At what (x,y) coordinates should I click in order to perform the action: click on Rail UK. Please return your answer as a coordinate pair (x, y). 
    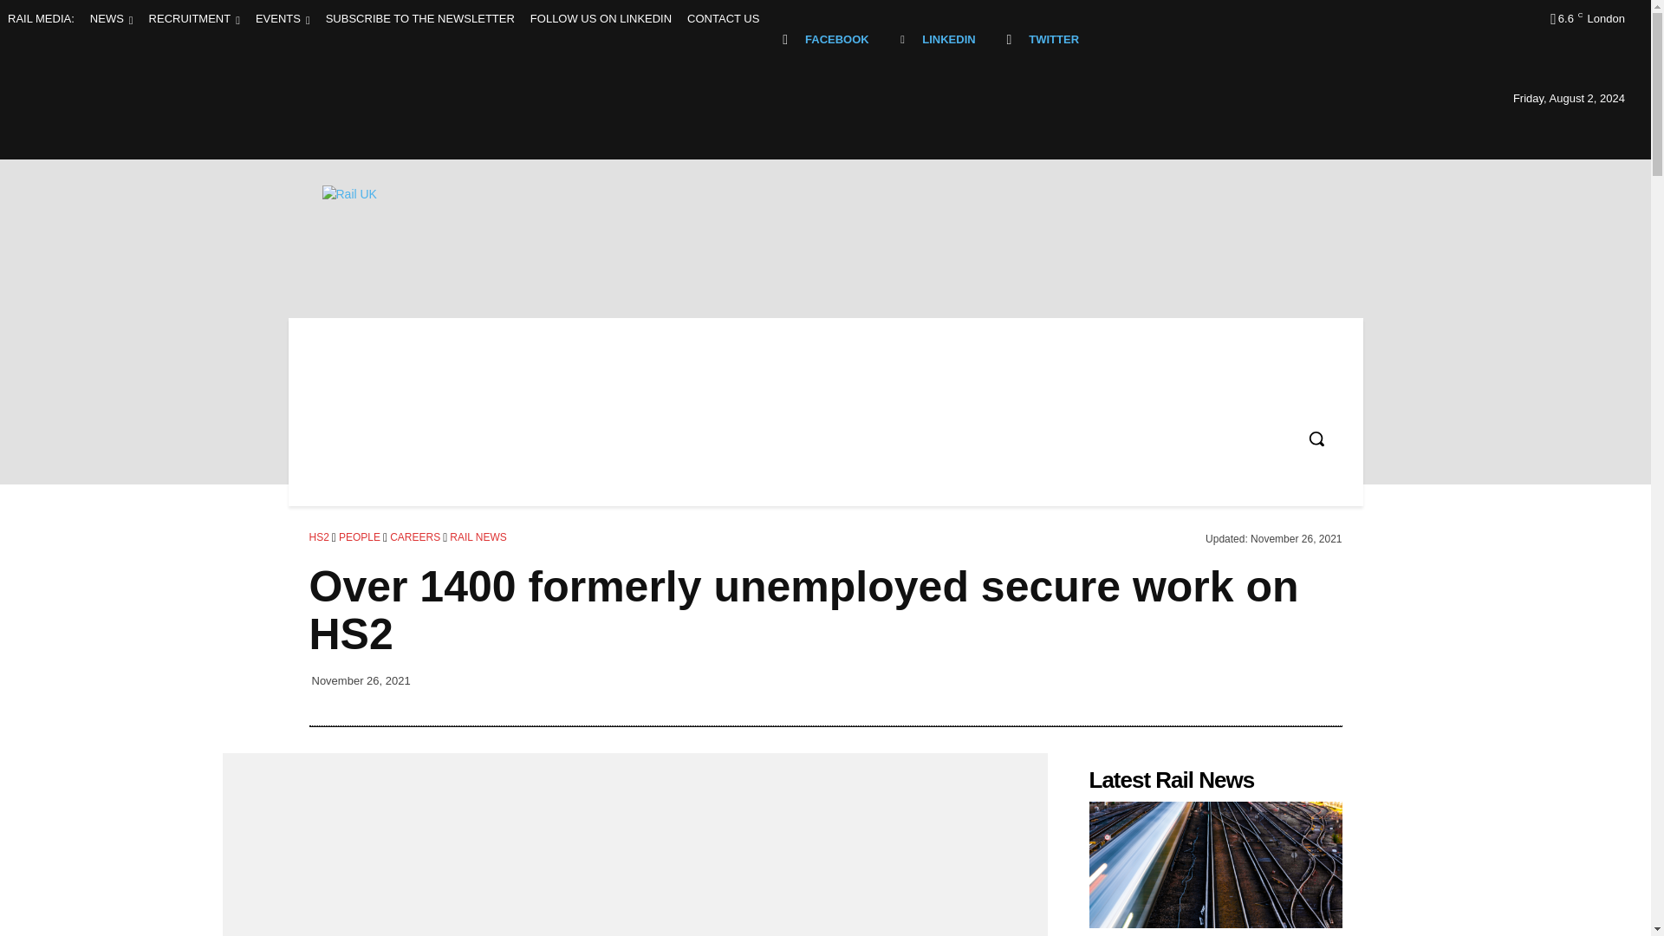
    Looking at the image, I should click on (477, 224).